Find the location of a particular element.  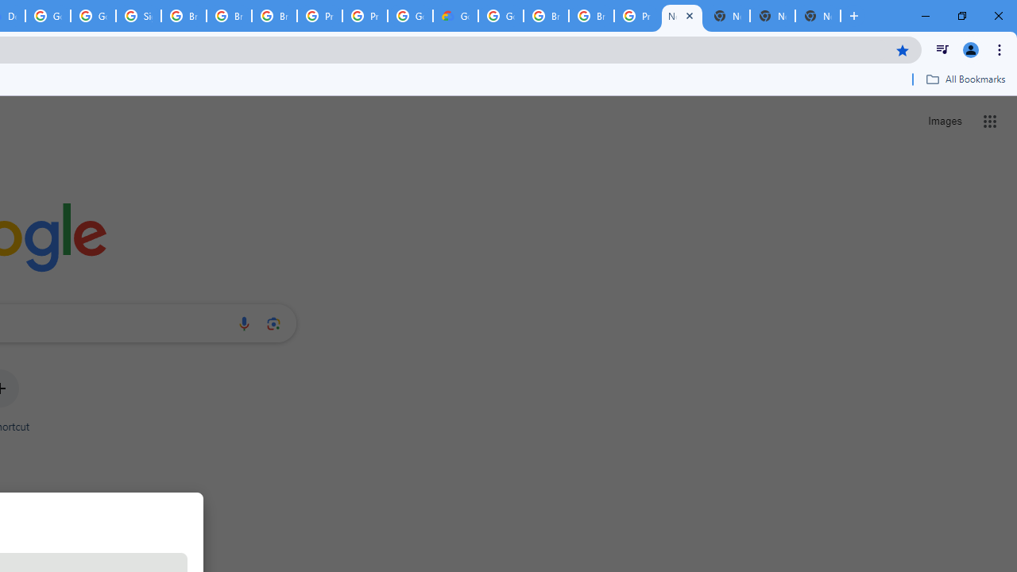

Google Cloud Estimate Summary is located at coordinates (455, 16).